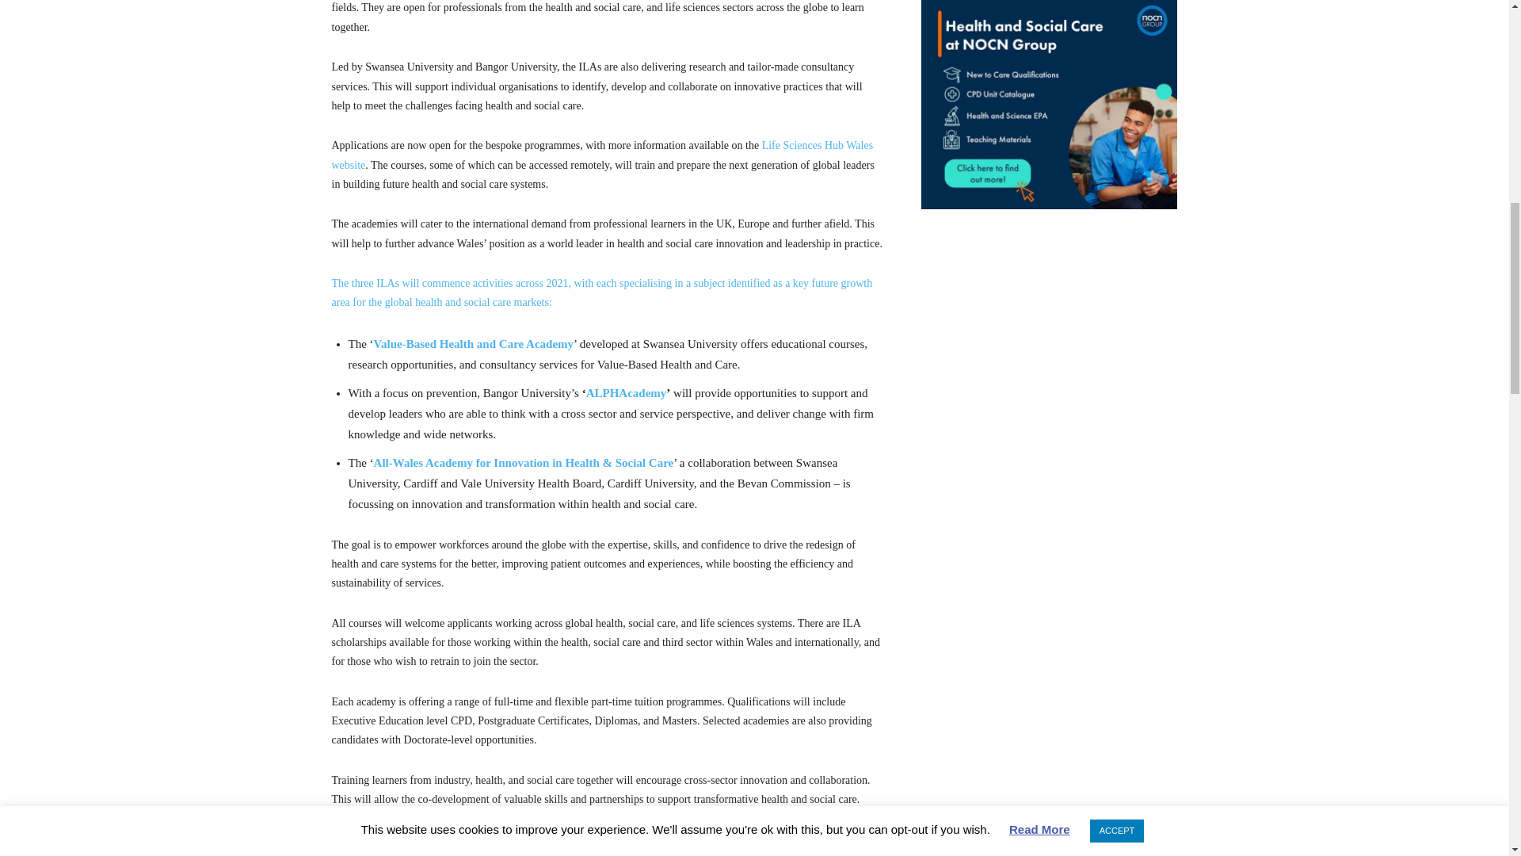 This screenshot has width=1521, height=856. What do you see at coordinates (602, 155) in the screenshot?
I see `Life Sciences Hub Wales website` at bounding box center [602, 155].